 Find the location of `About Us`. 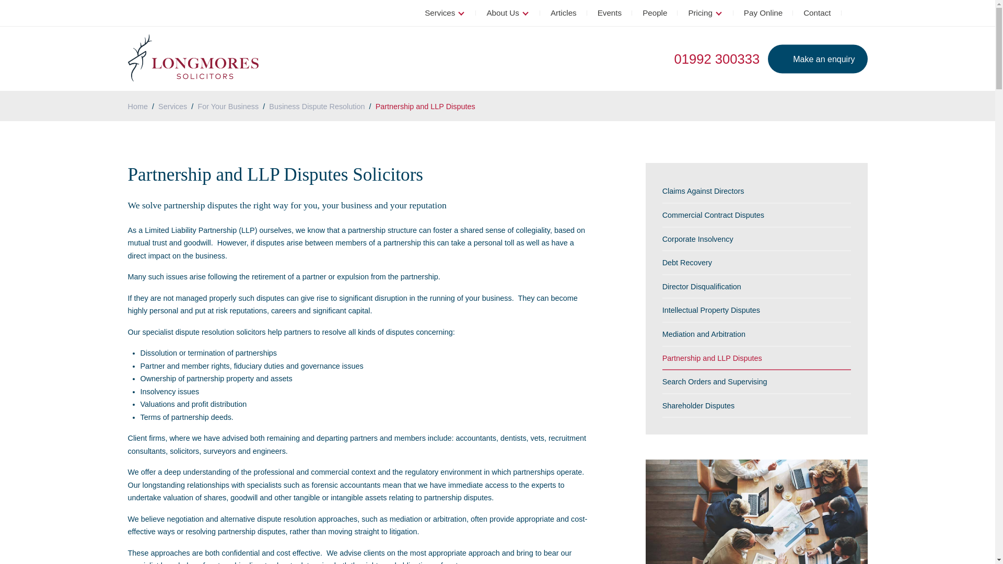

About Us is located at coordinates (507, 13).